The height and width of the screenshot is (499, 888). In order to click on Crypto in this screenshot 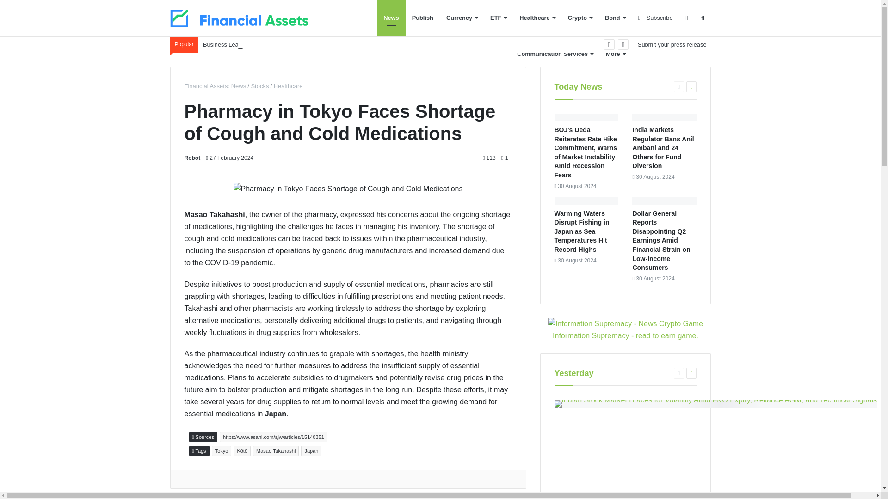, I will do `click(580, 18)`.